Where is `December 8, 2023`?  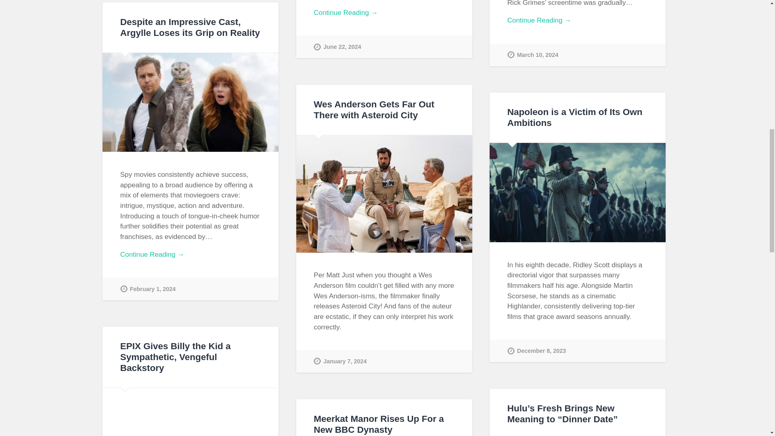
December 8, 2023 is located at coordinates (537, 351).